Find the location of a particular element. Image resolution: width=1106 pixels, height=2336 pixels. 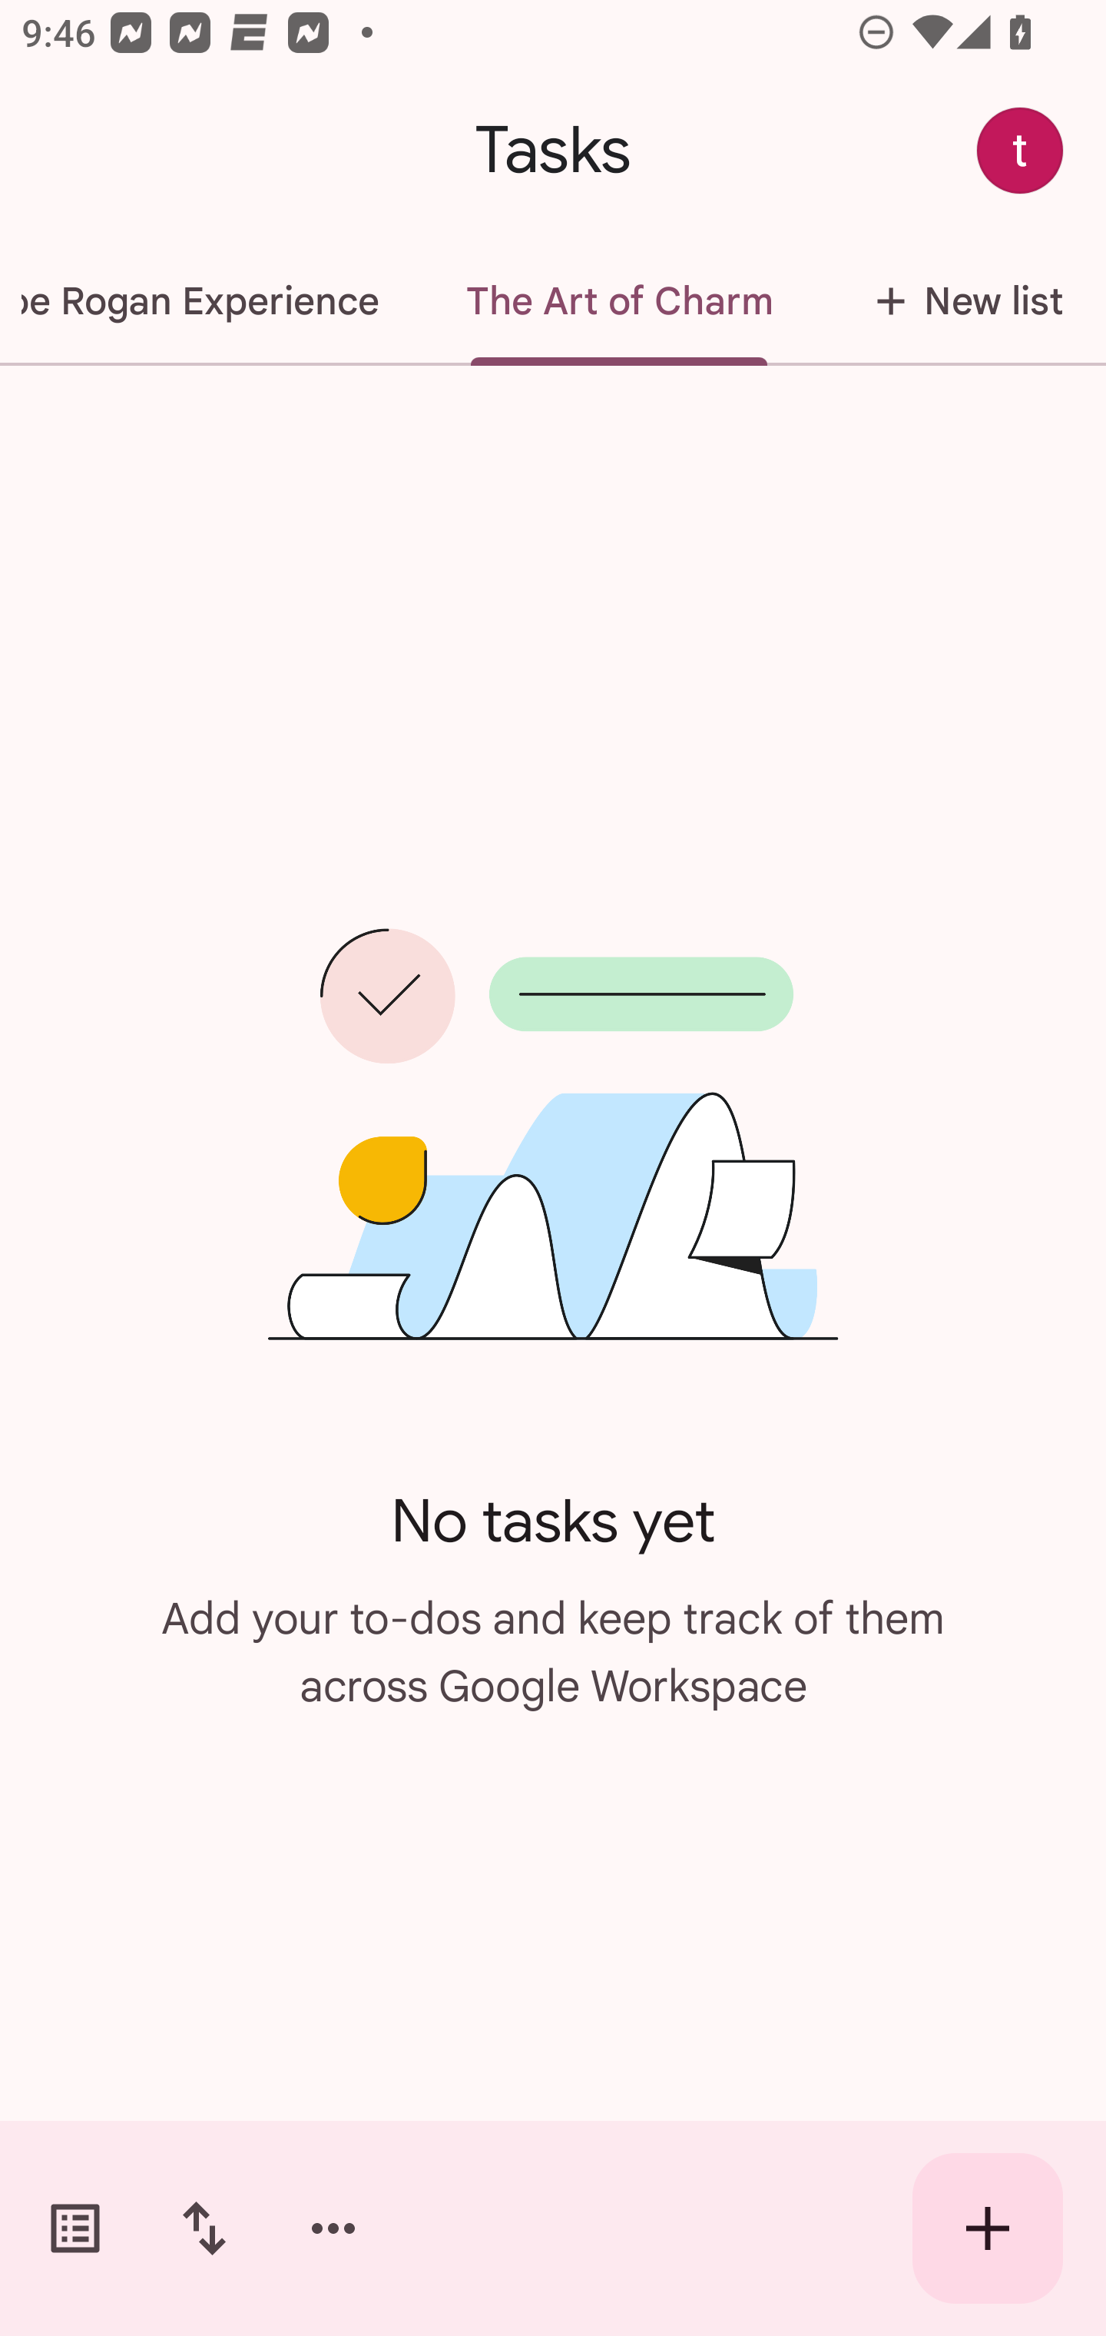

Change sort order is located at coordinates (204, 2228).